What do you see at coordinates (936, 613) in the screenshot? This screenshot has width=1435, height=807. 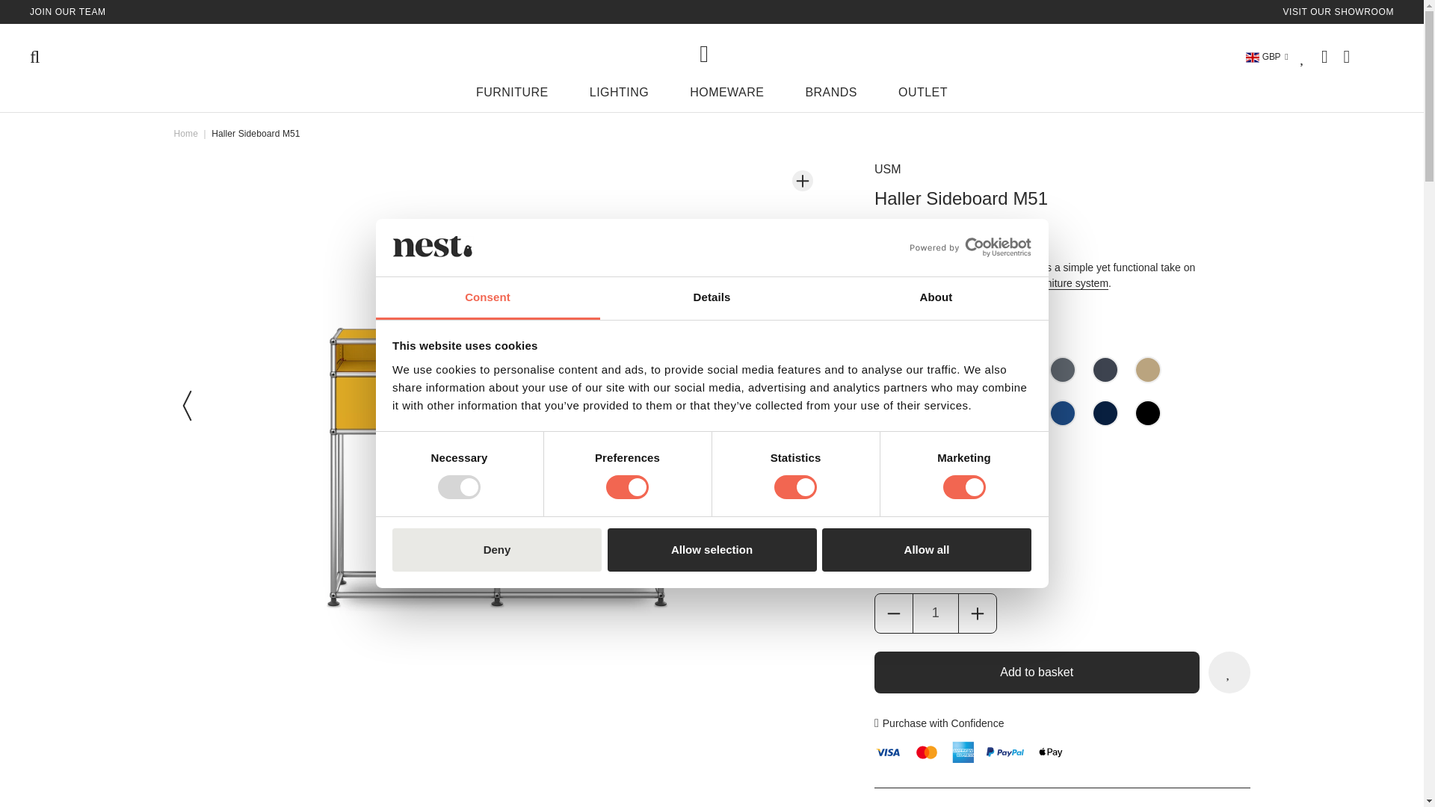 I see `1` at bounding box center [936, 613].